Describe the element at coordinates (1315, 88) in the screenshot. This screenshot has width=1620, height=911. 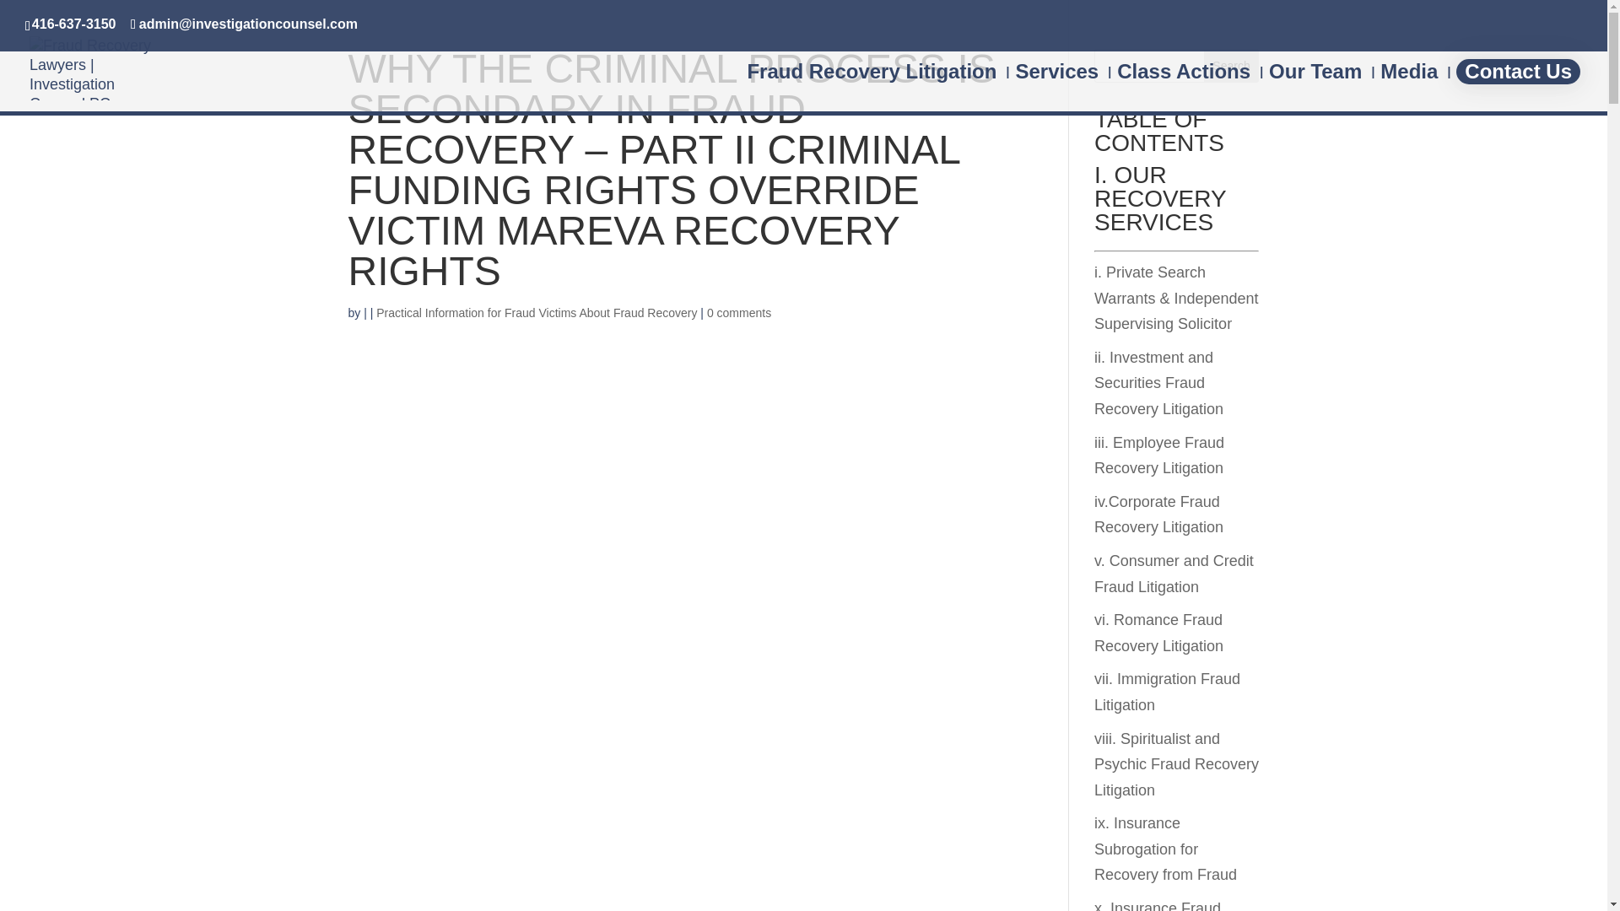
I see `Our Team` at that location.